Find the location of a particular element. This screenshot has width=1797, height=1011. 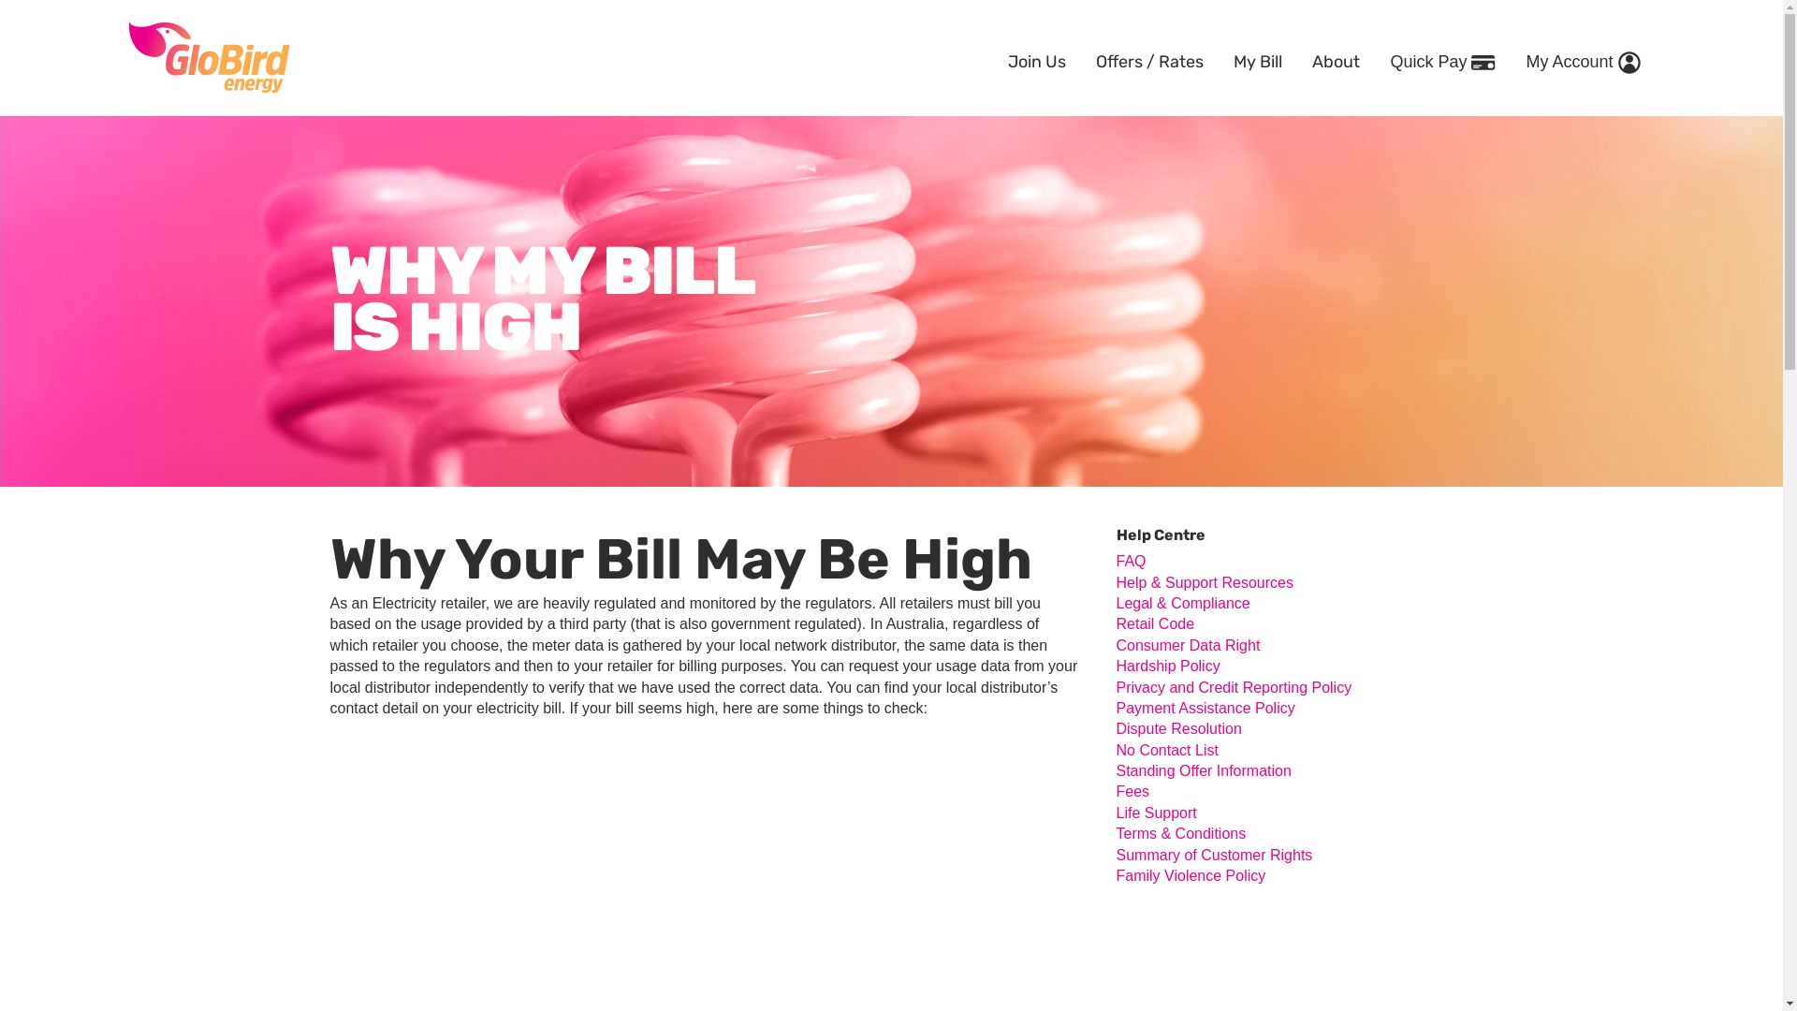

Offers / Rates is located at coordinates (1149, 58).